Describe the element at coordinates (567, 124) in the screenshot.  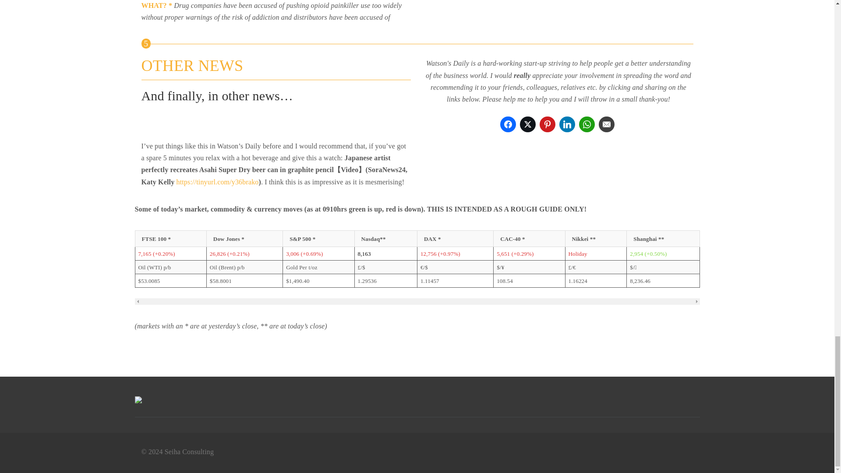
I see `Share on LinkedIn` at that location.